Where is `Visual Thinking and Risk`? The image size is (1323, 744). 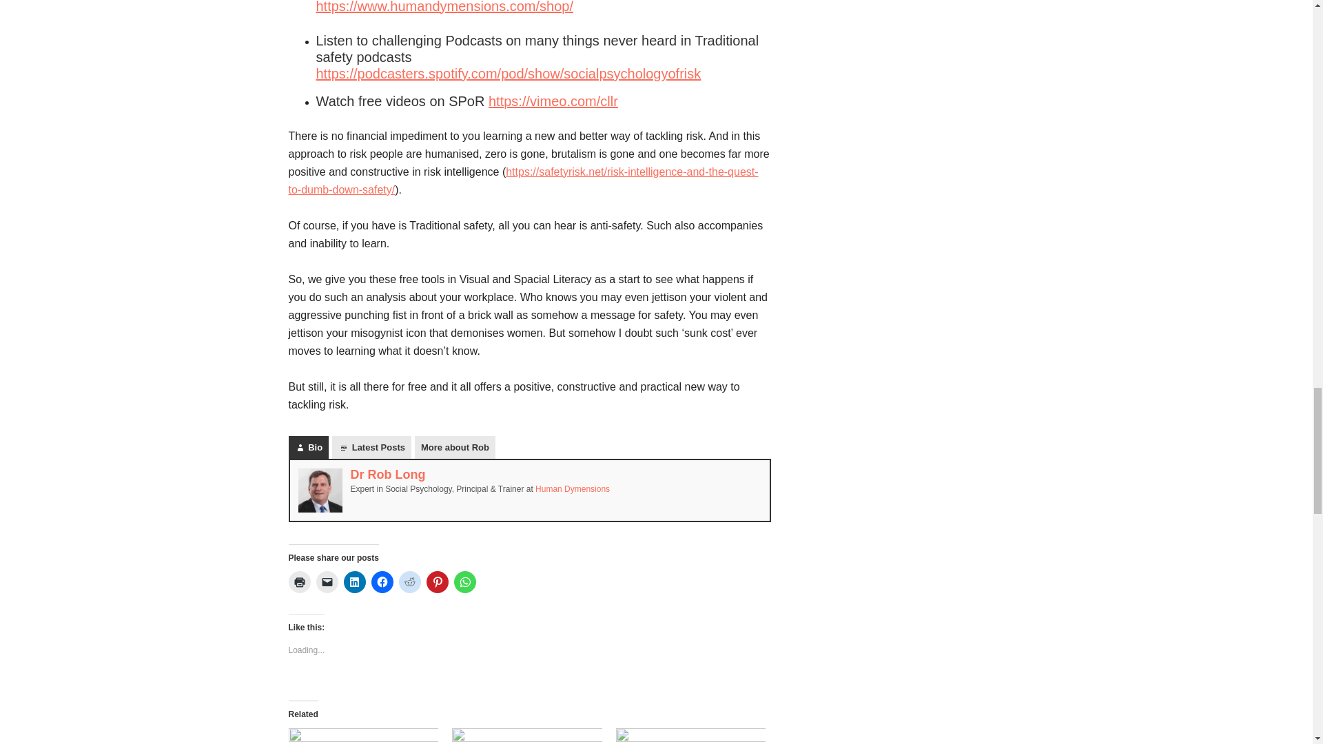 Visual Thinking and Risk is located at coordinates (690, 736).